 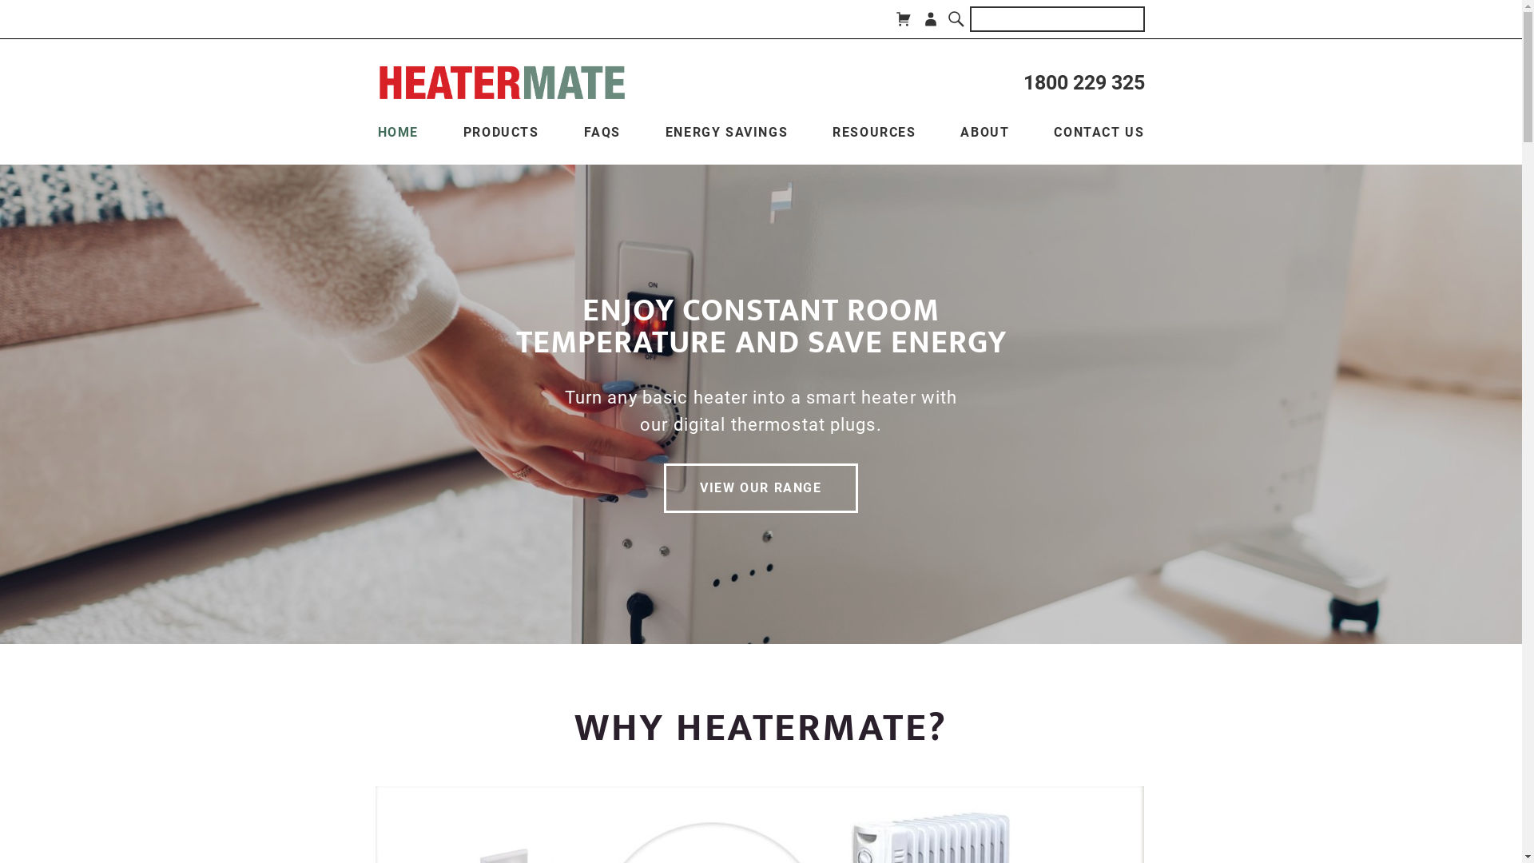 What do you see at coordinates (398, 133) in the screenshot?
I see `HOME` at bounding box center [398, 133].